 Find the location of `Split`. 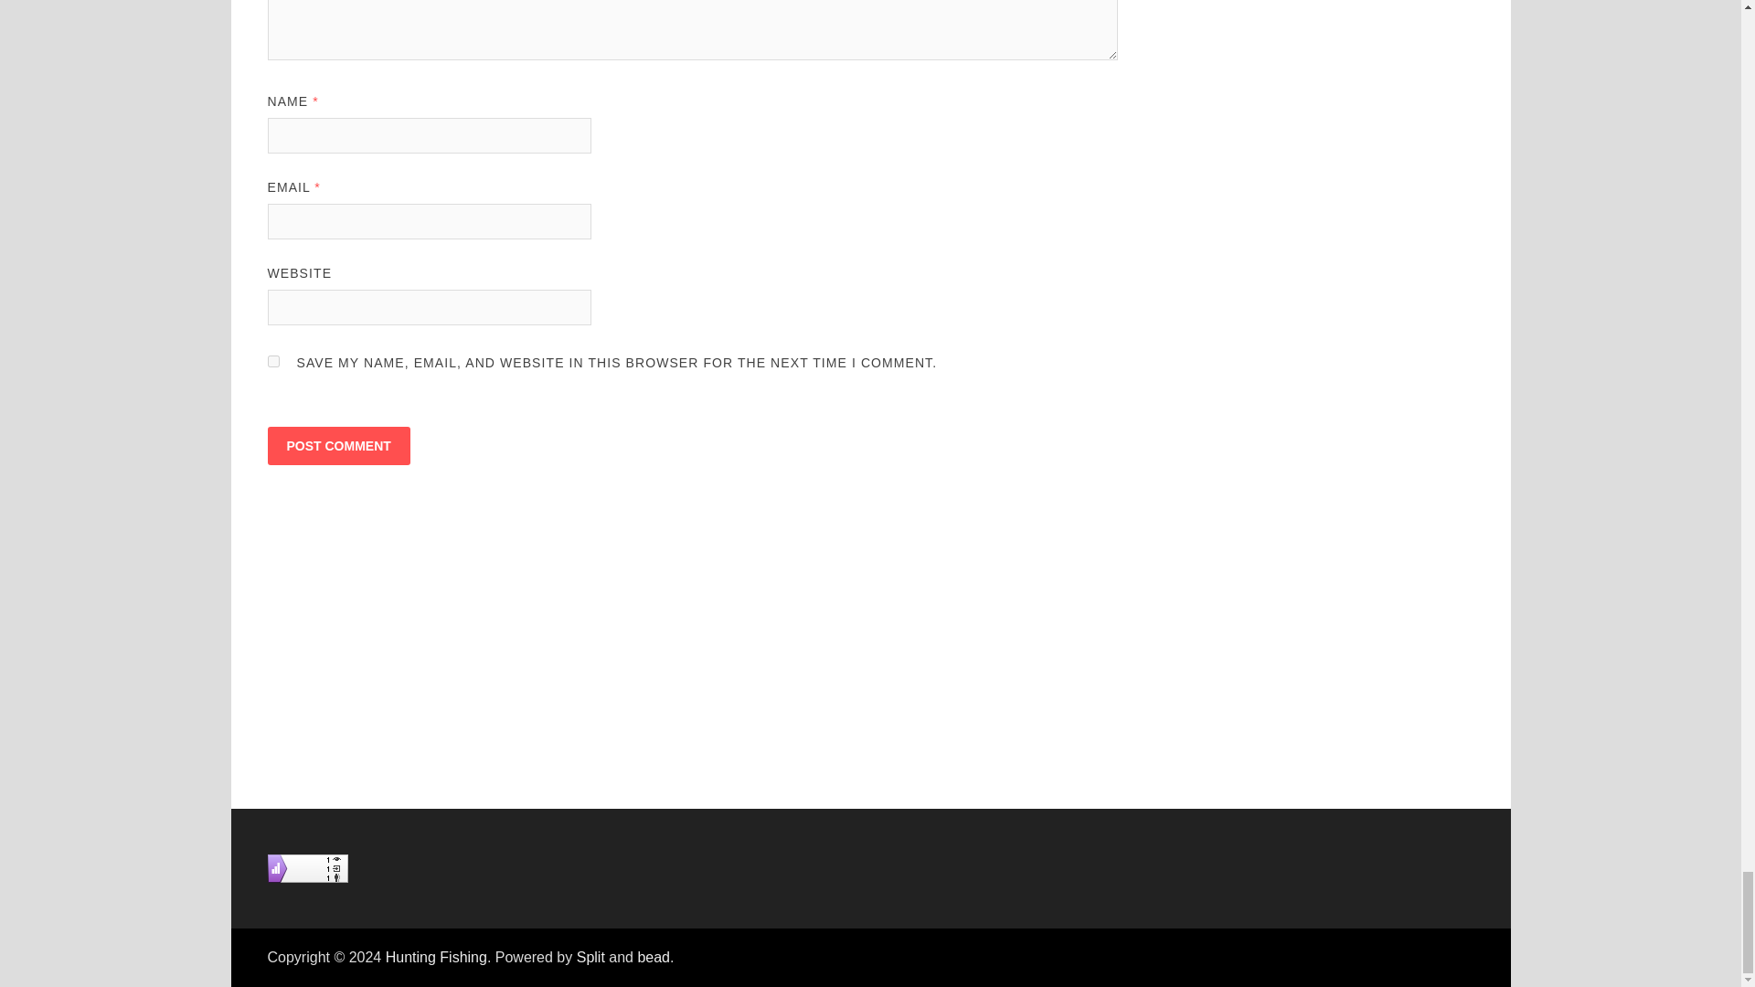

Split is located at coordinates (590, 957).